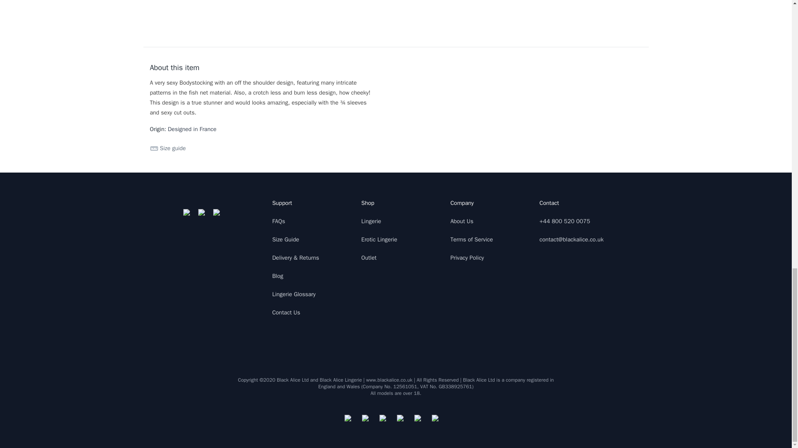  Describe the element at coordinates (369, 258) in the screenshot. I see `Outlet` at that location.